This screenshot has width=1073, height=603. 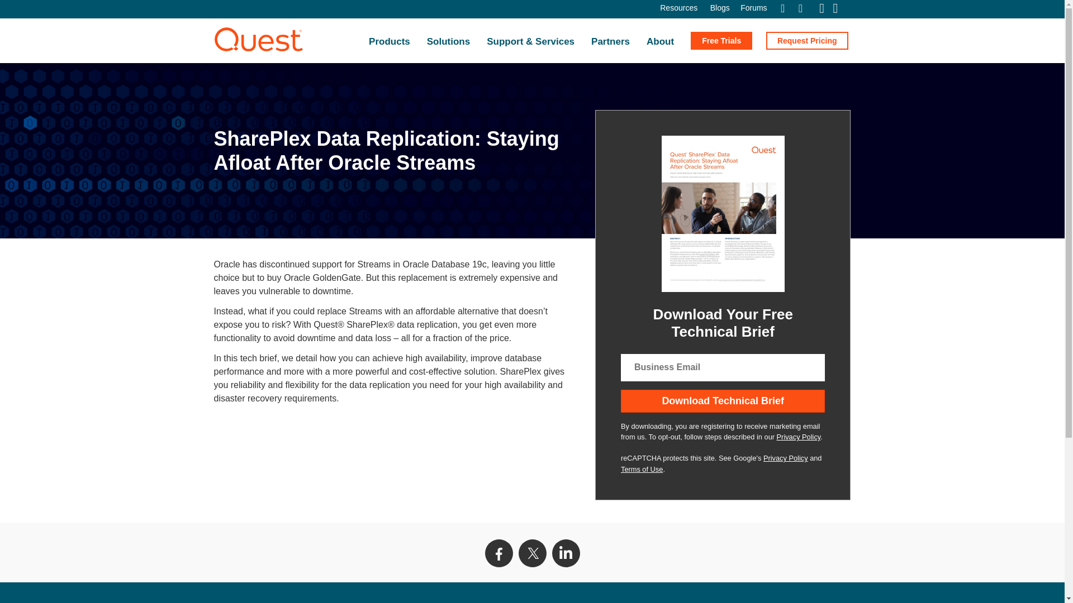 I want to click on Download Technical Brief, so click(x=723, y=401).